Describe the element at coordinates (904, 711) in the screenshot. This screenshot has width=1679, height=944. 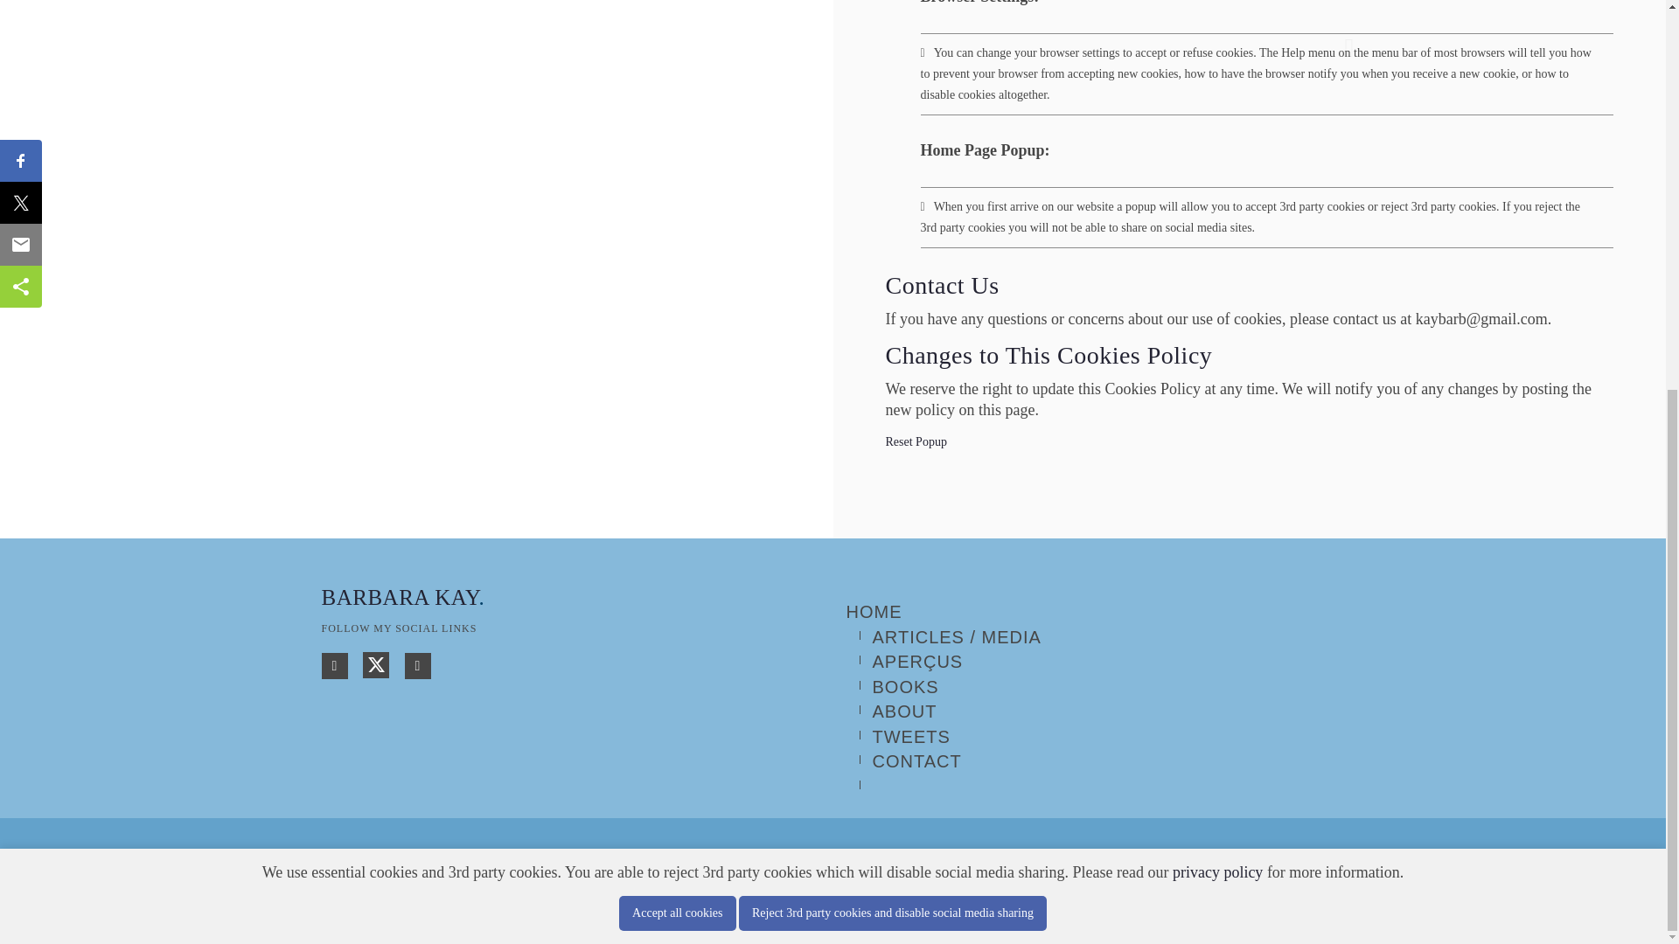
I see `ABOUT` at that location.